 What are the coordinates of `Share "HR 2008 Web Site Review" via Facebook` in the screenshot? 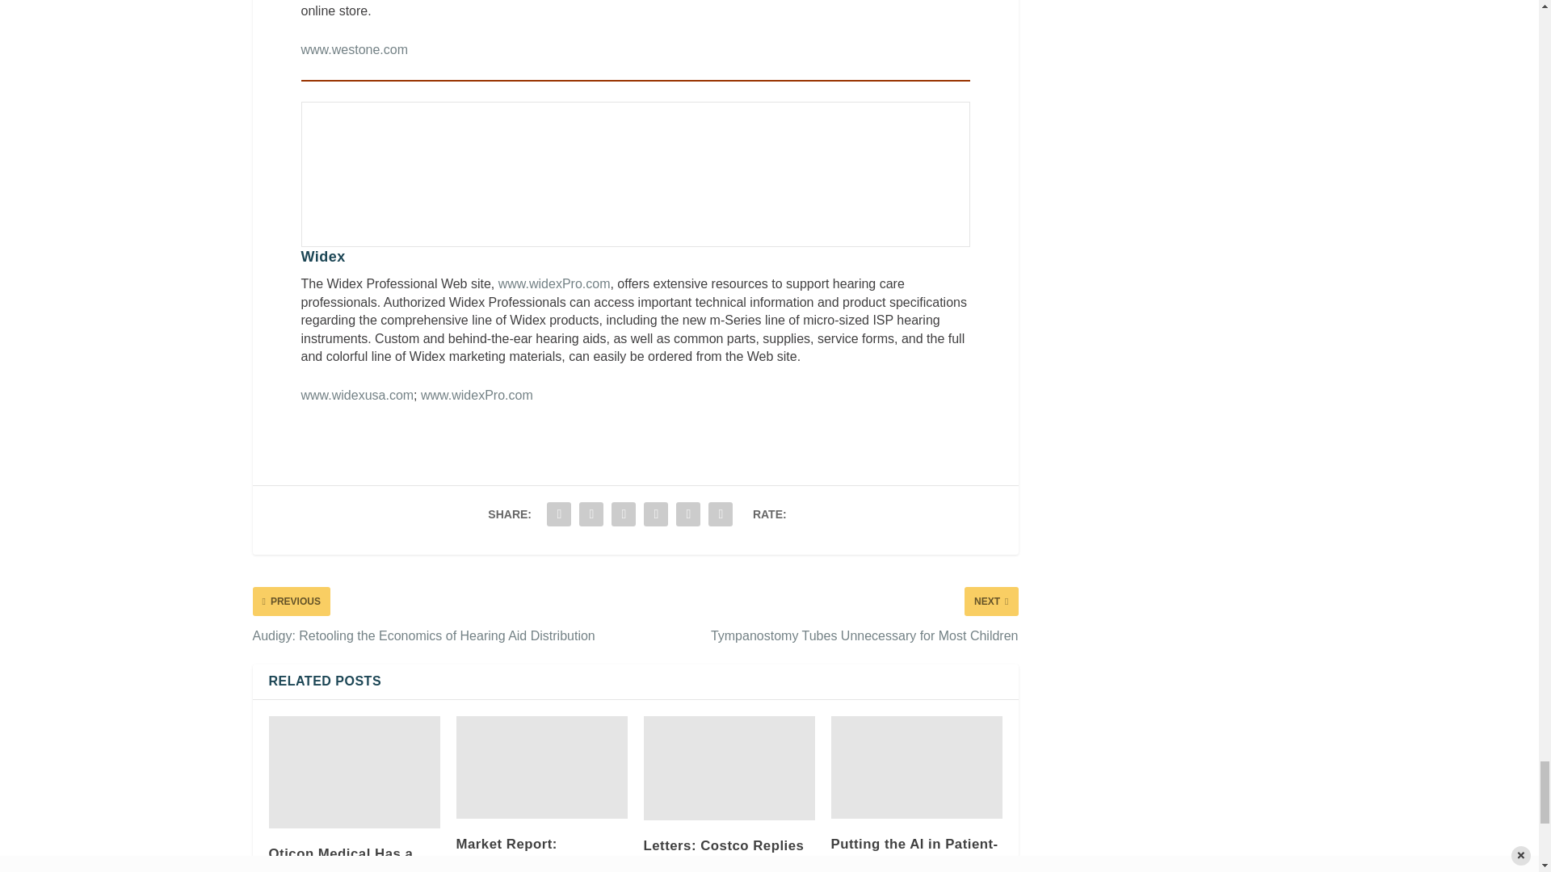 It's located at (559, 514).